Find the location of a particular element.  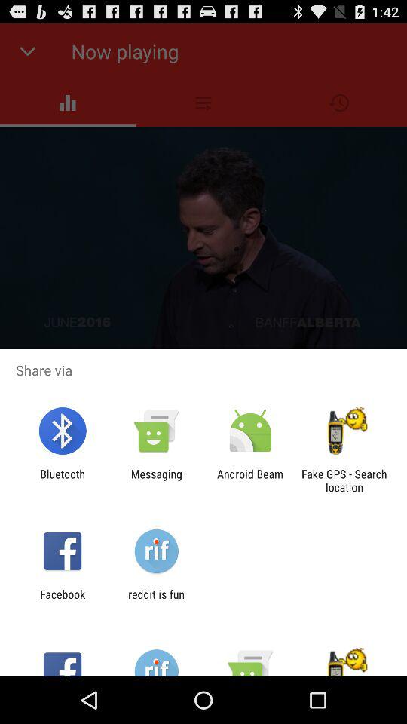

launch the bluetooth item is located at coordinates (62, 480).